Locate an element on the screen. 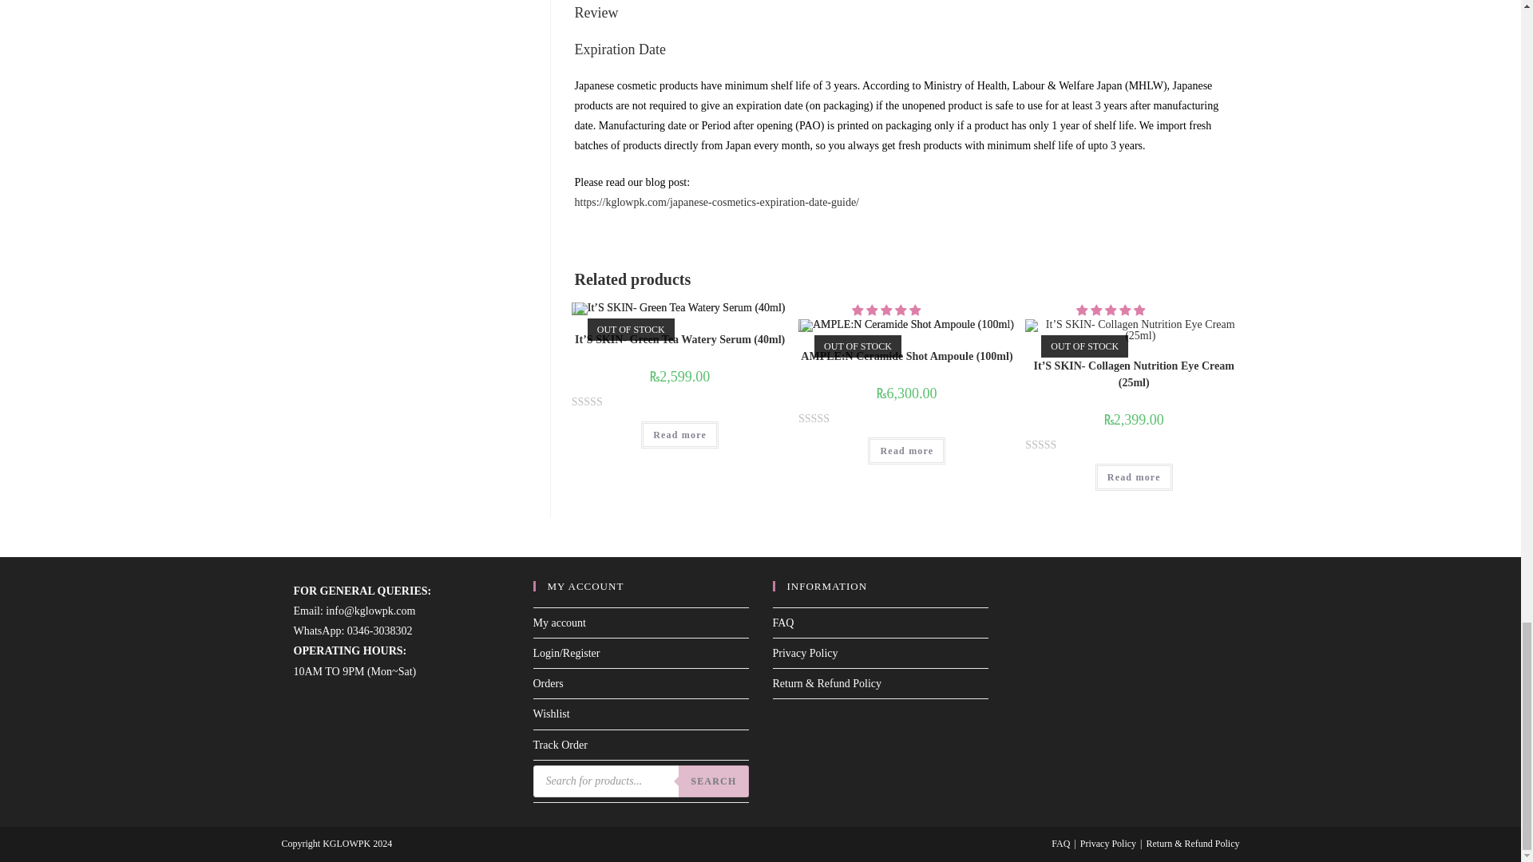  Minimum qty is 1 is located at coordinates (1134, 477).